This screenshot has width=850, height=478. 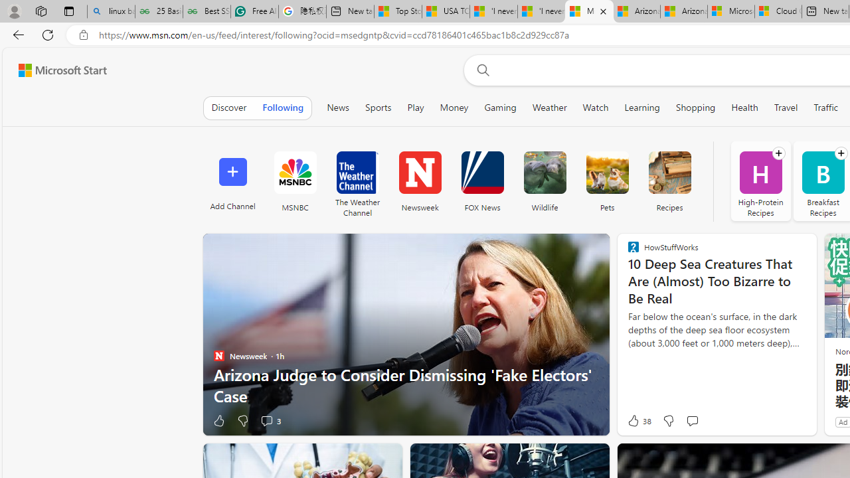 I want to click on Pets, so click(x=607, y=173).